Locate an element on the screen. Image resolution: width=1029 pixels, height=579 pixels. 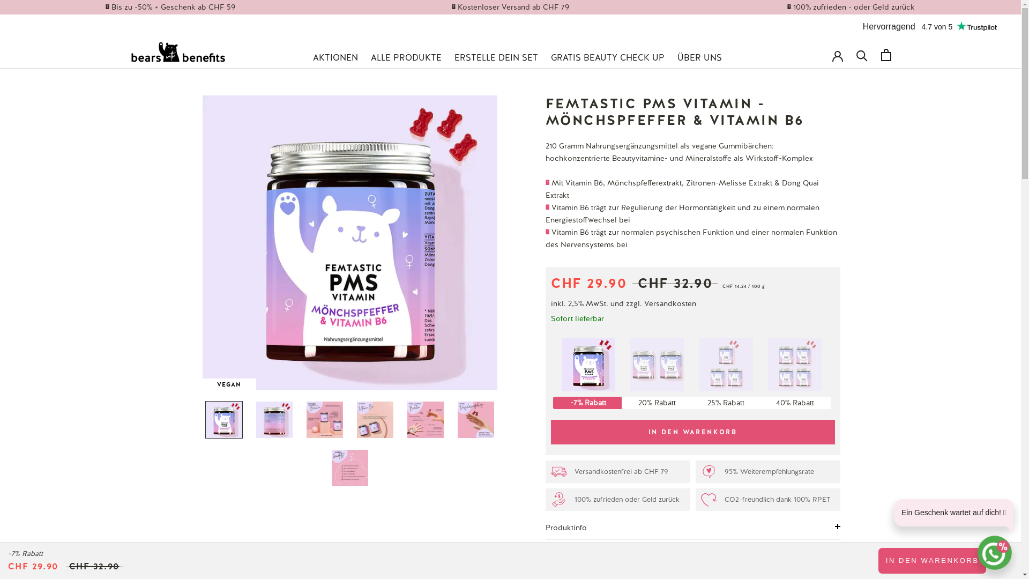
IN DEN WARENKORB is located at coordinates (933, 561).